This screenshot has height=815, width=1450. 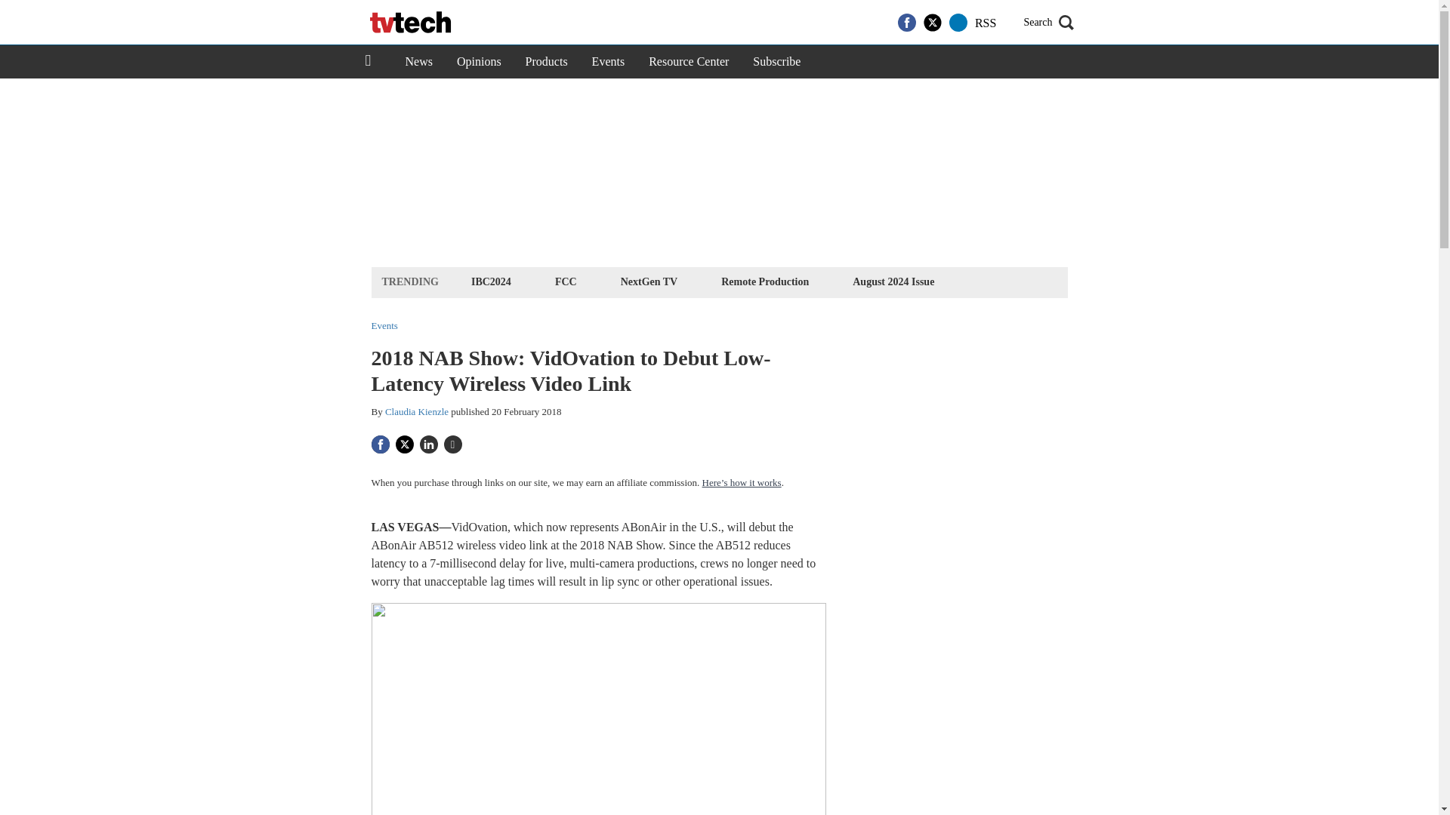 What do you see at coordinates (479, 62) in the screenshot?
I see `Opinions` at bounding box center [479, 62].